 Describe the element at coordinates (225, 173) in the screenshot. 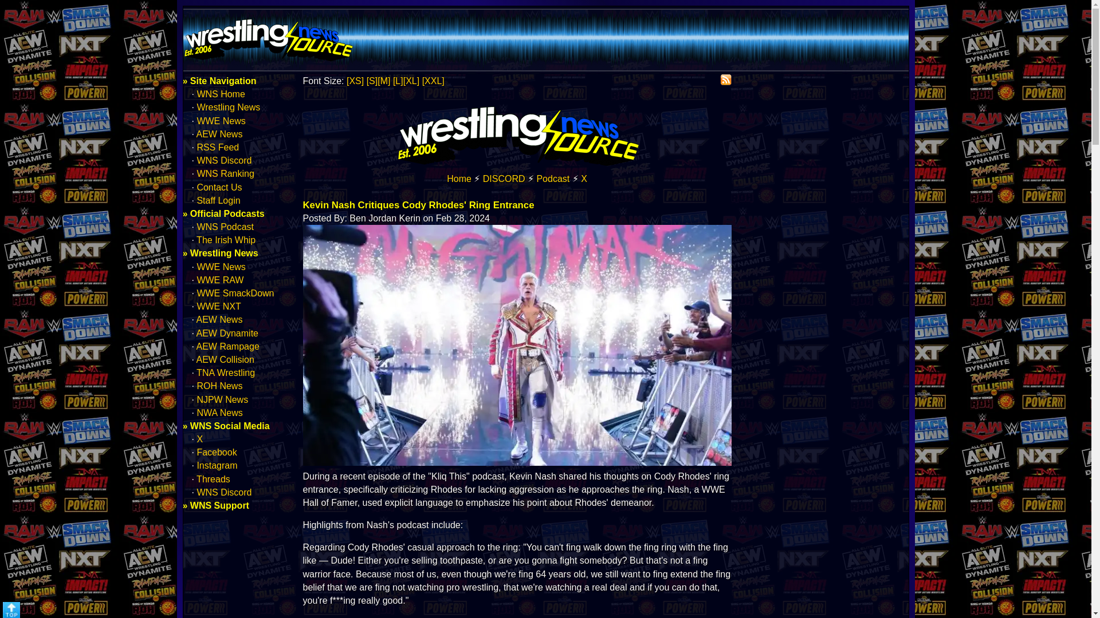

I see `WNS Ranking` at that location.